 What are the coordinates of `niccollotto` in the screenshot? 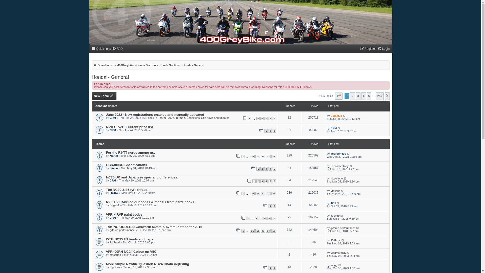 It's located at (336, 178).